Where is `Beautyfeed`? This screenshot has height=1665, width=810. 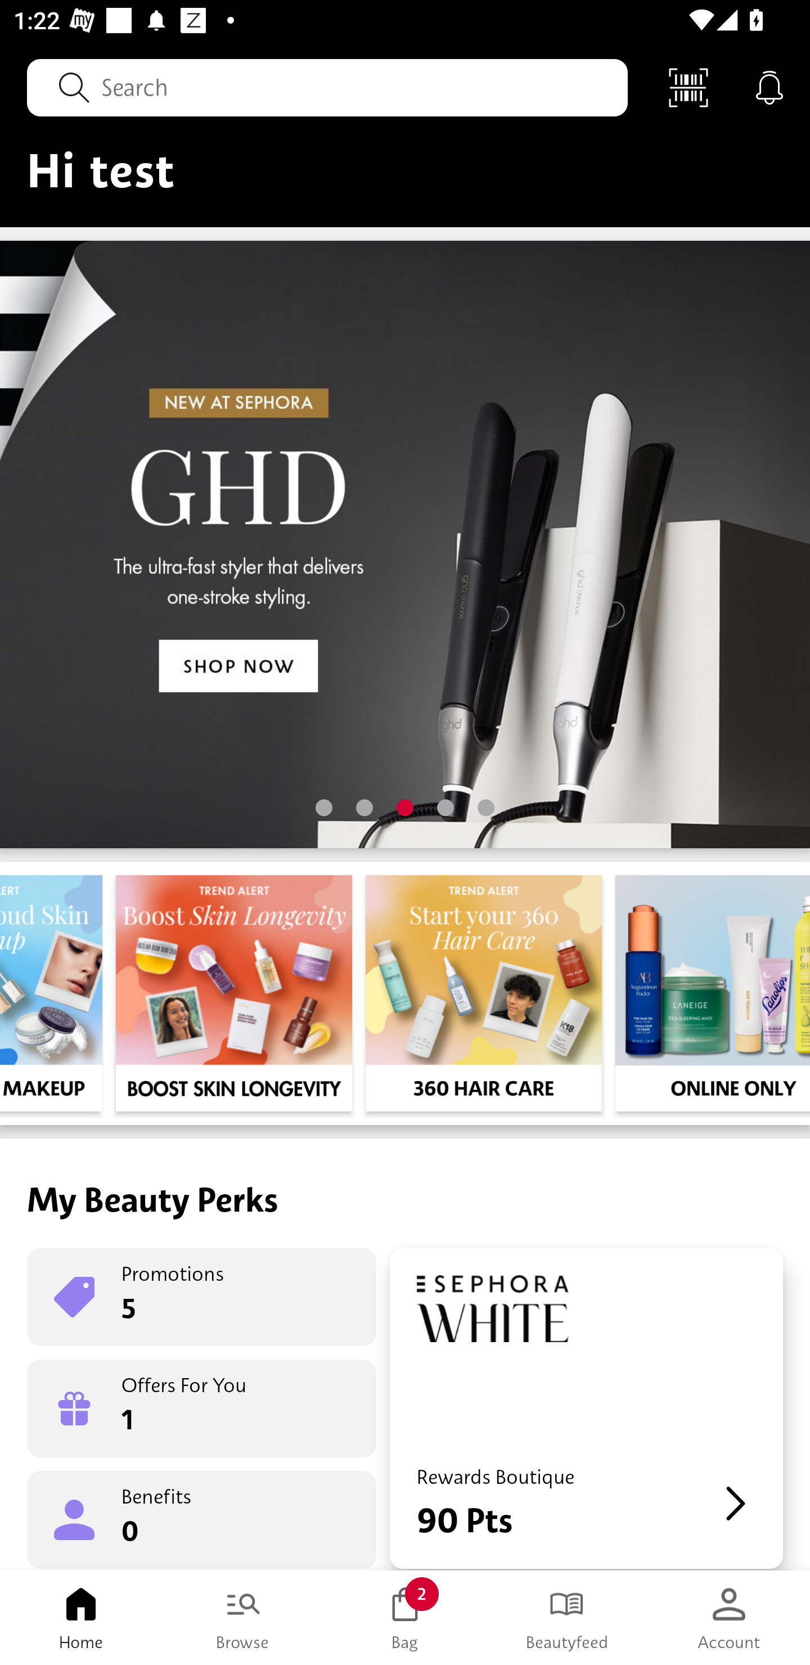
Beautyfeed is located at coordinates (567, 1618).